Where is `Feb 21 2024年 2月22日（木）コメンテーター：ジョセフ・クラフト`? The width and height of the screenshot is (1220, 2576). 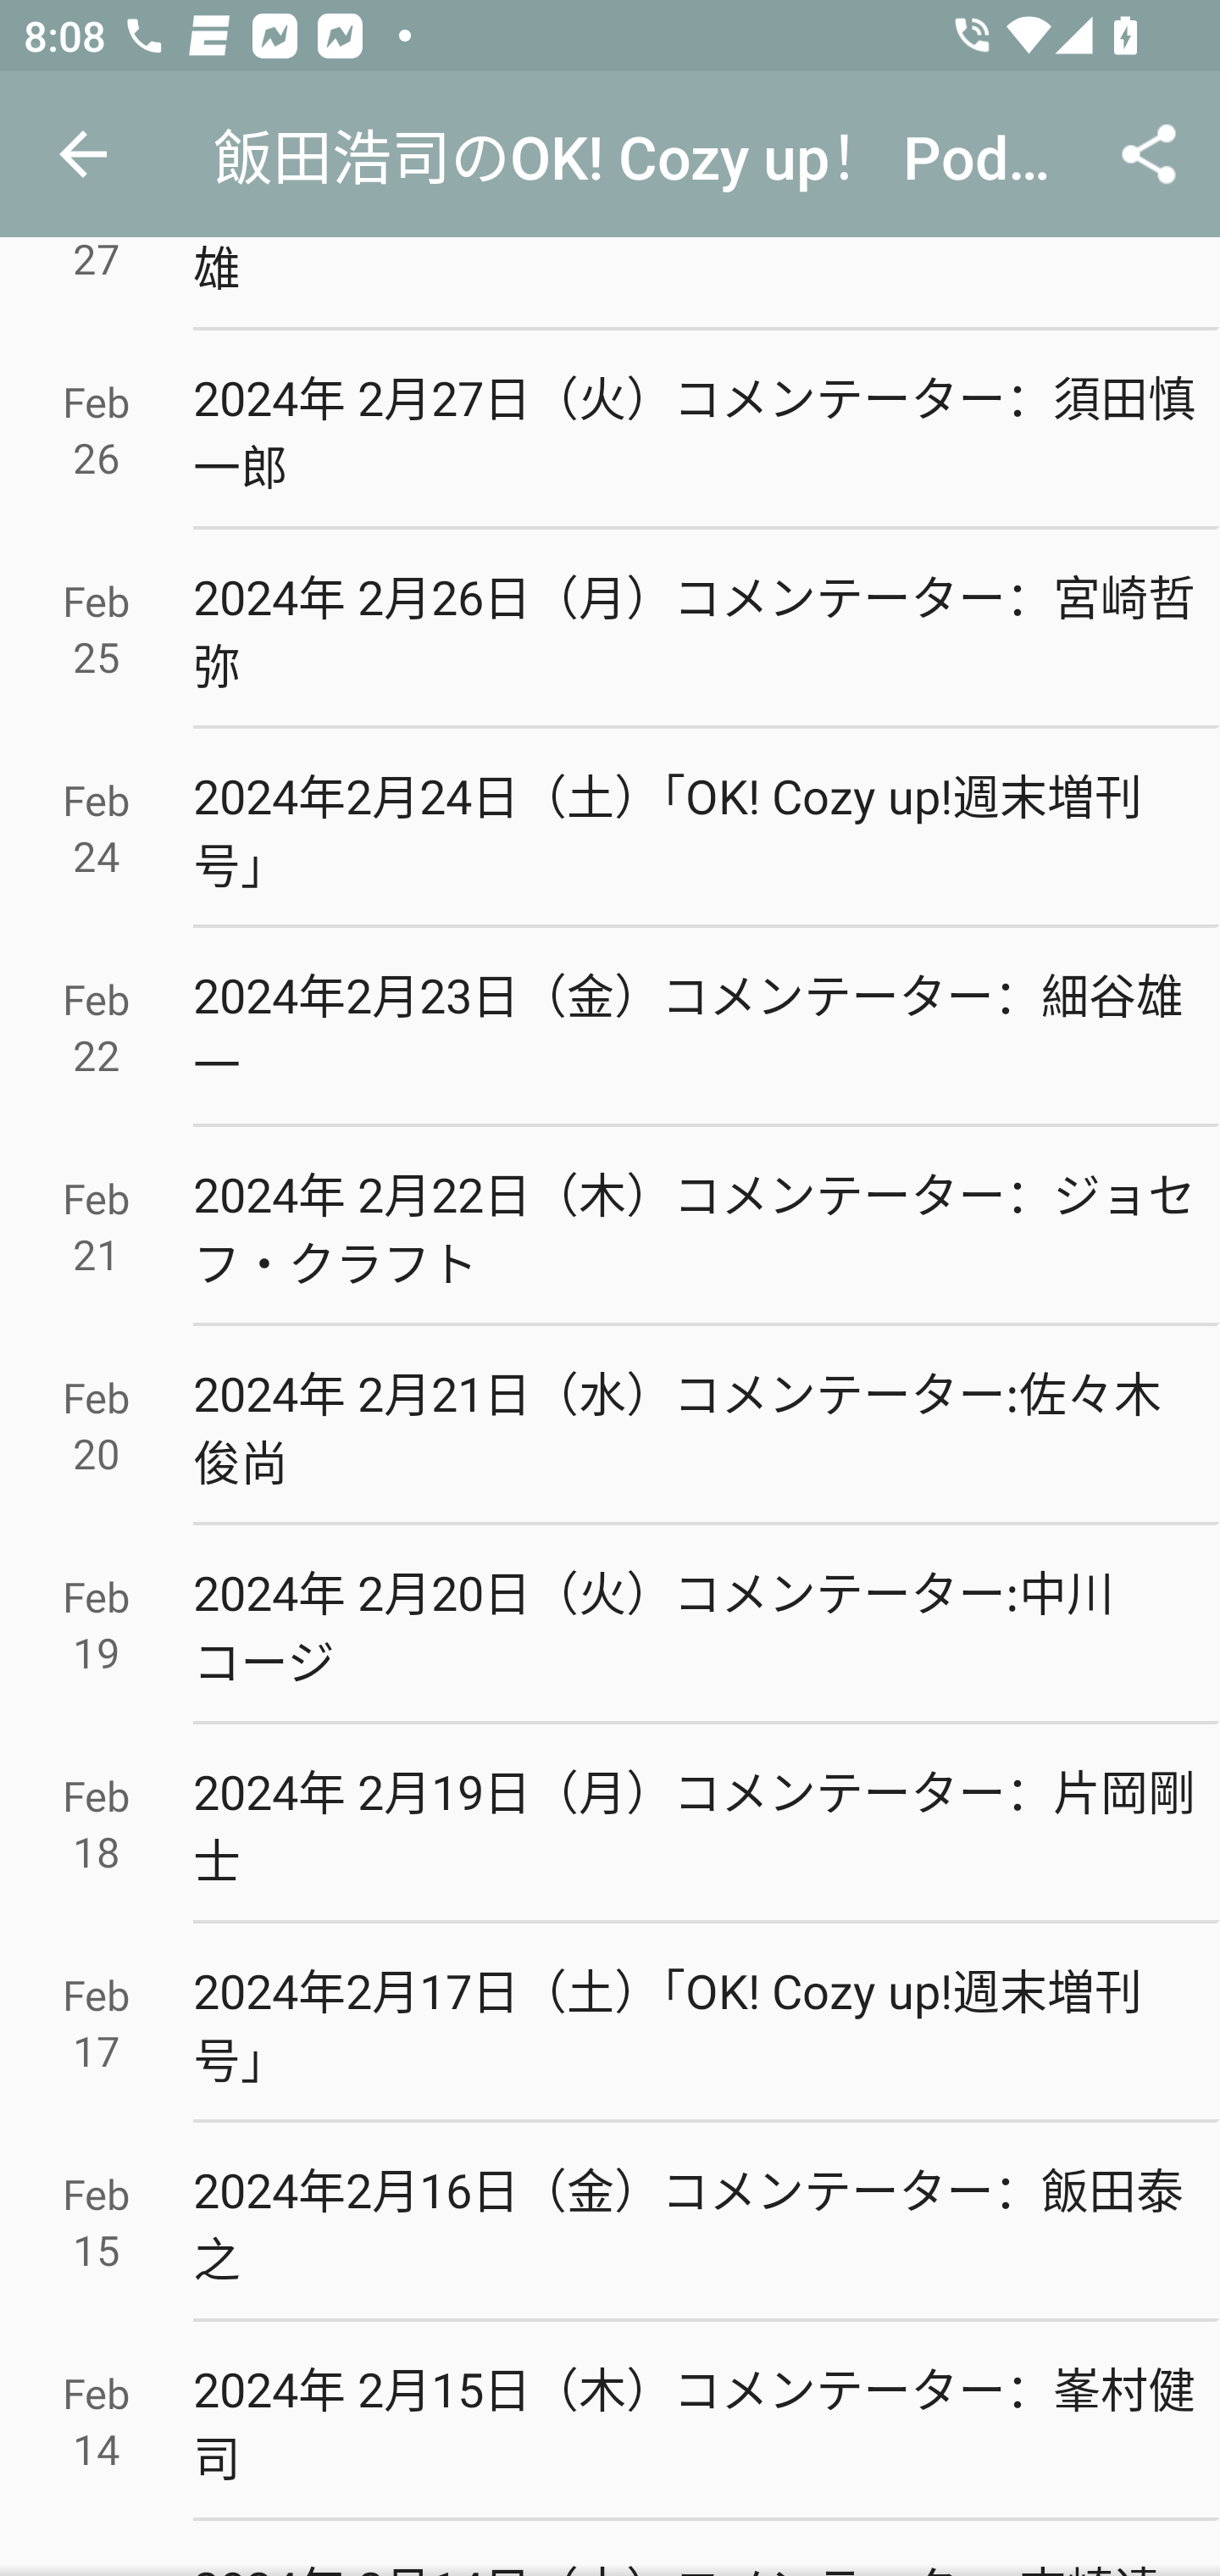
Feb 21 2024年 2月22日（木）コメンテーター：ジョセフ・クラフト is located at coordinates (610, 1227).